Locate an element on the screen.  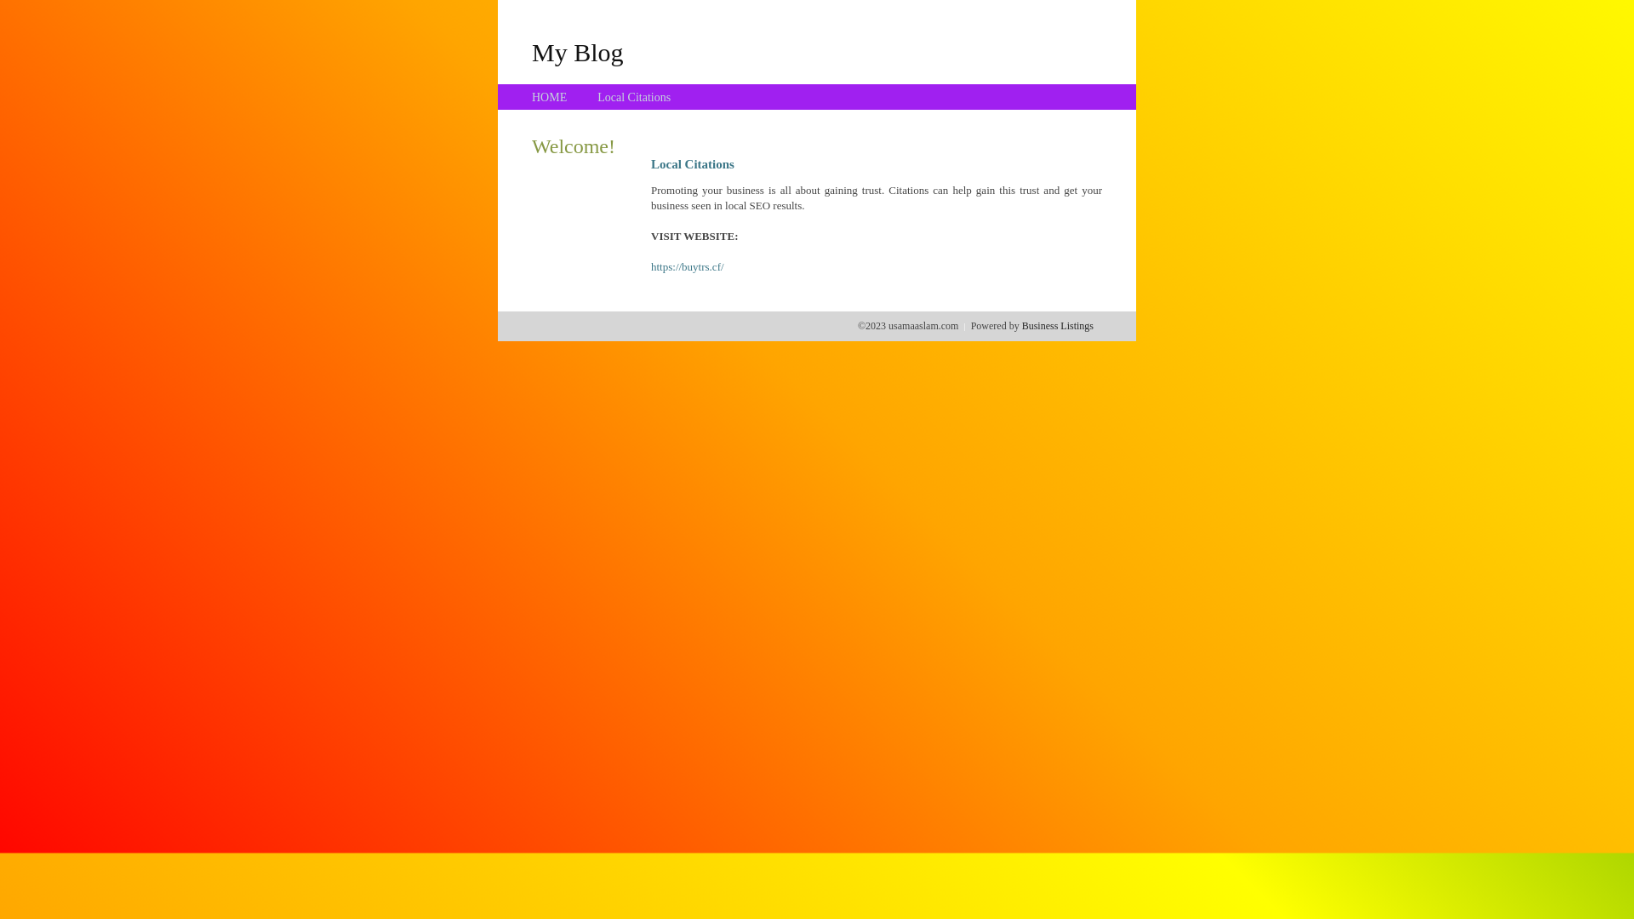
Business Listings is located at coordinates (1058, 326).